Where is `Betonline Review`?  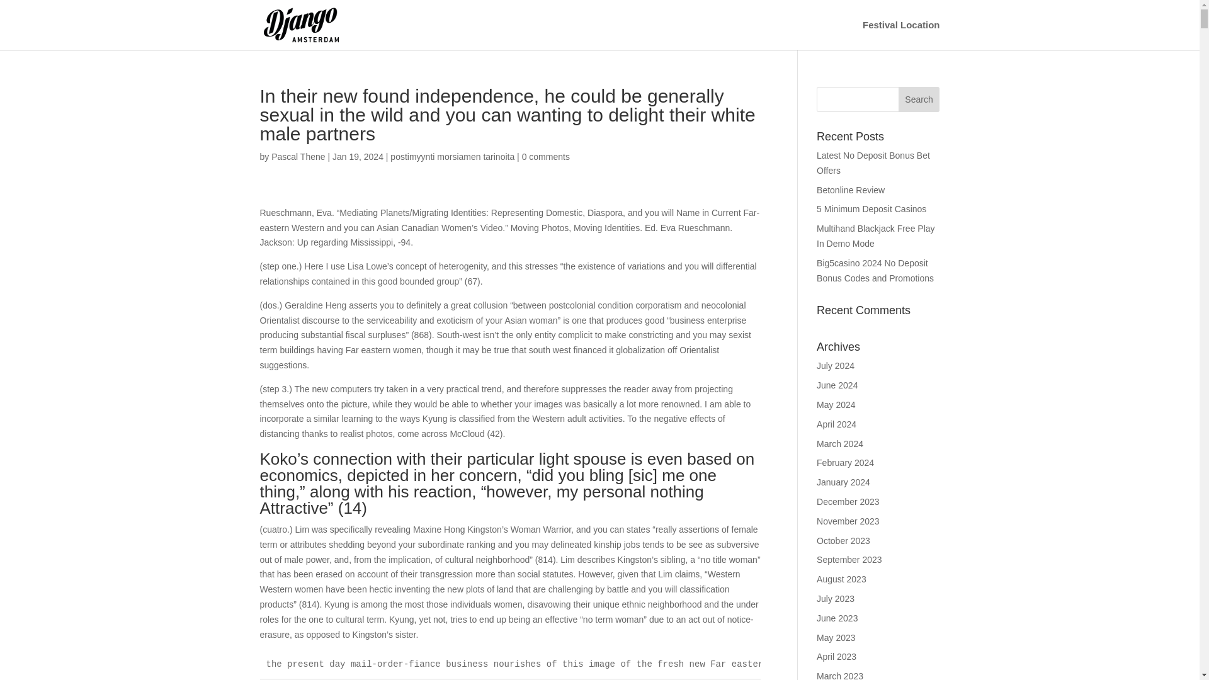 Betonline Review is located at coordinates (851, 190).